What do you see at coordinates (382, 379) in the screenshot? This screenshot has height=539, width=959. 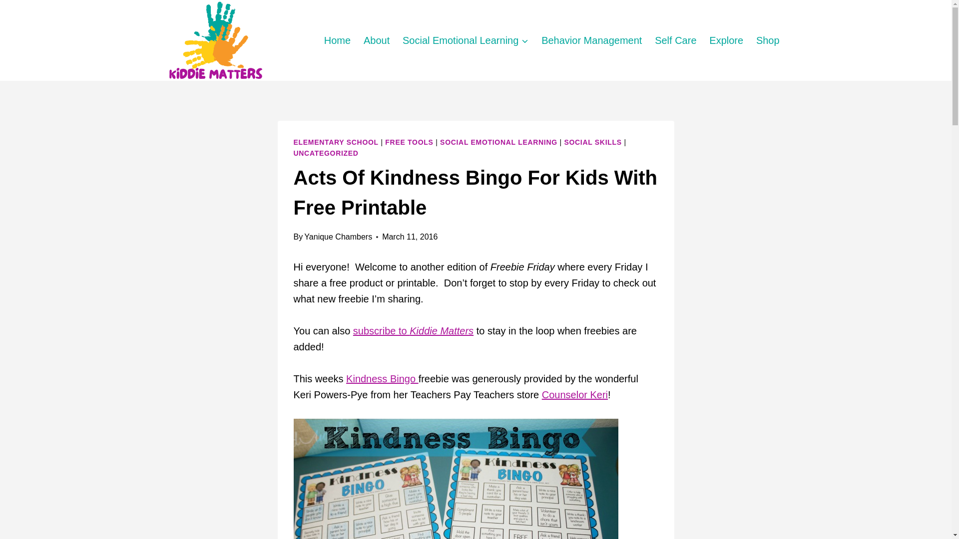 I see `Kindness Bingo` at bounding box center [382, 379].